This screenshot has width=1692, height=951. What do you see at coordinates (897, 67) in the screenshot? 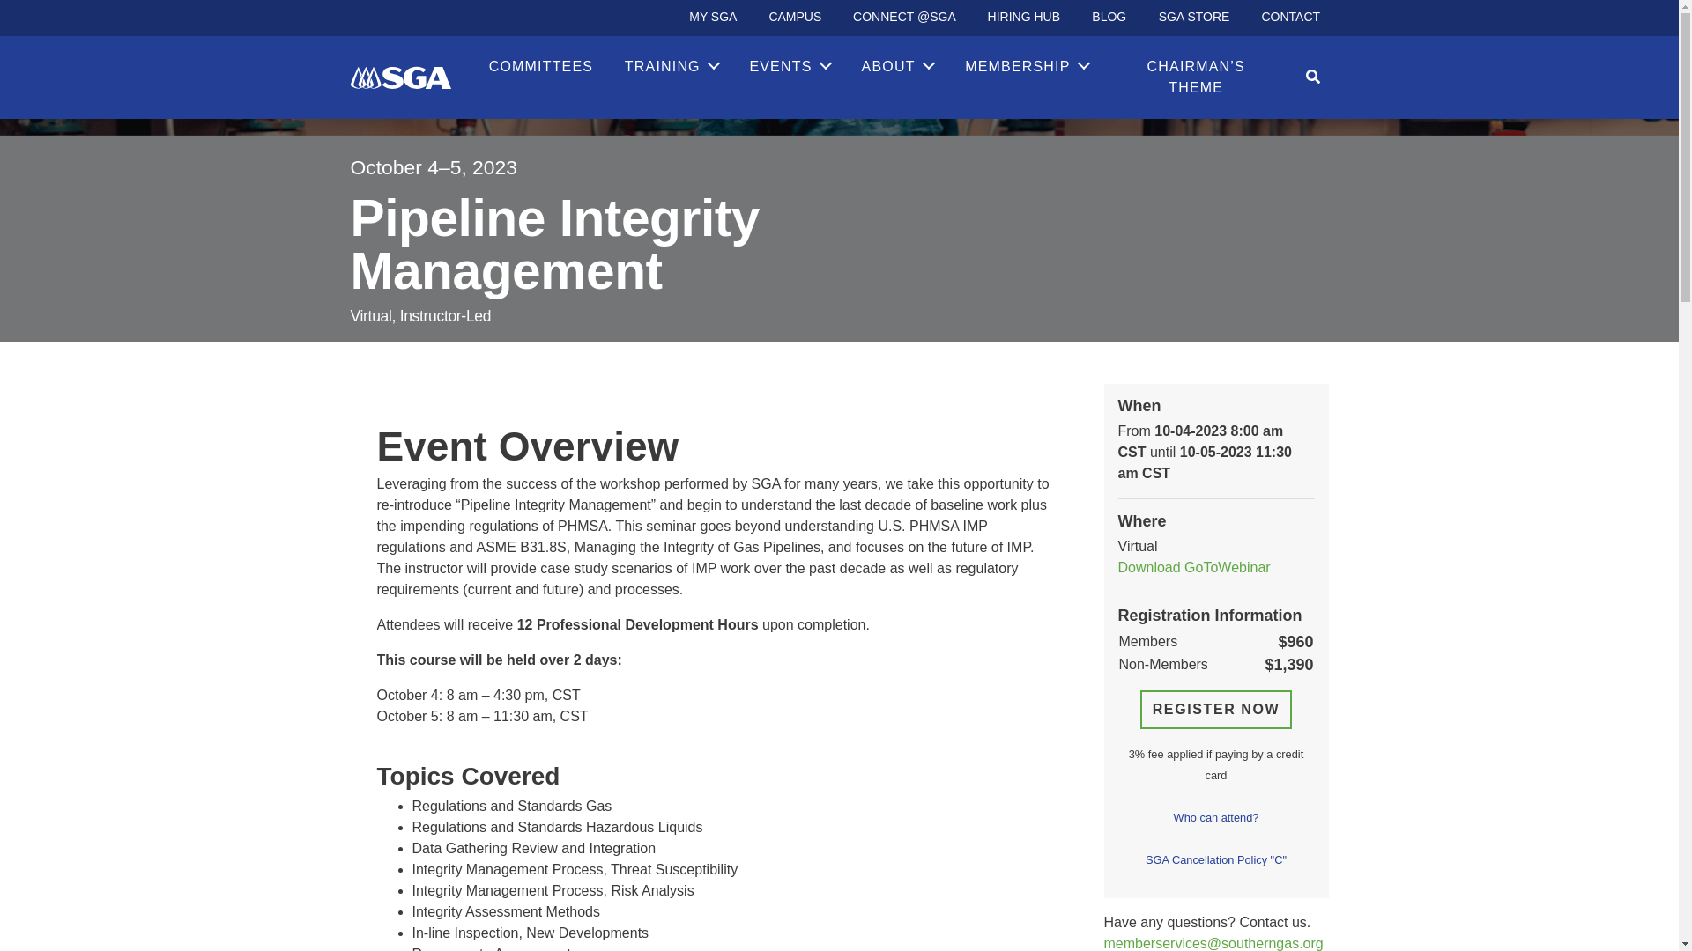
I see `ABOUT` at bounding box center [897, 67].